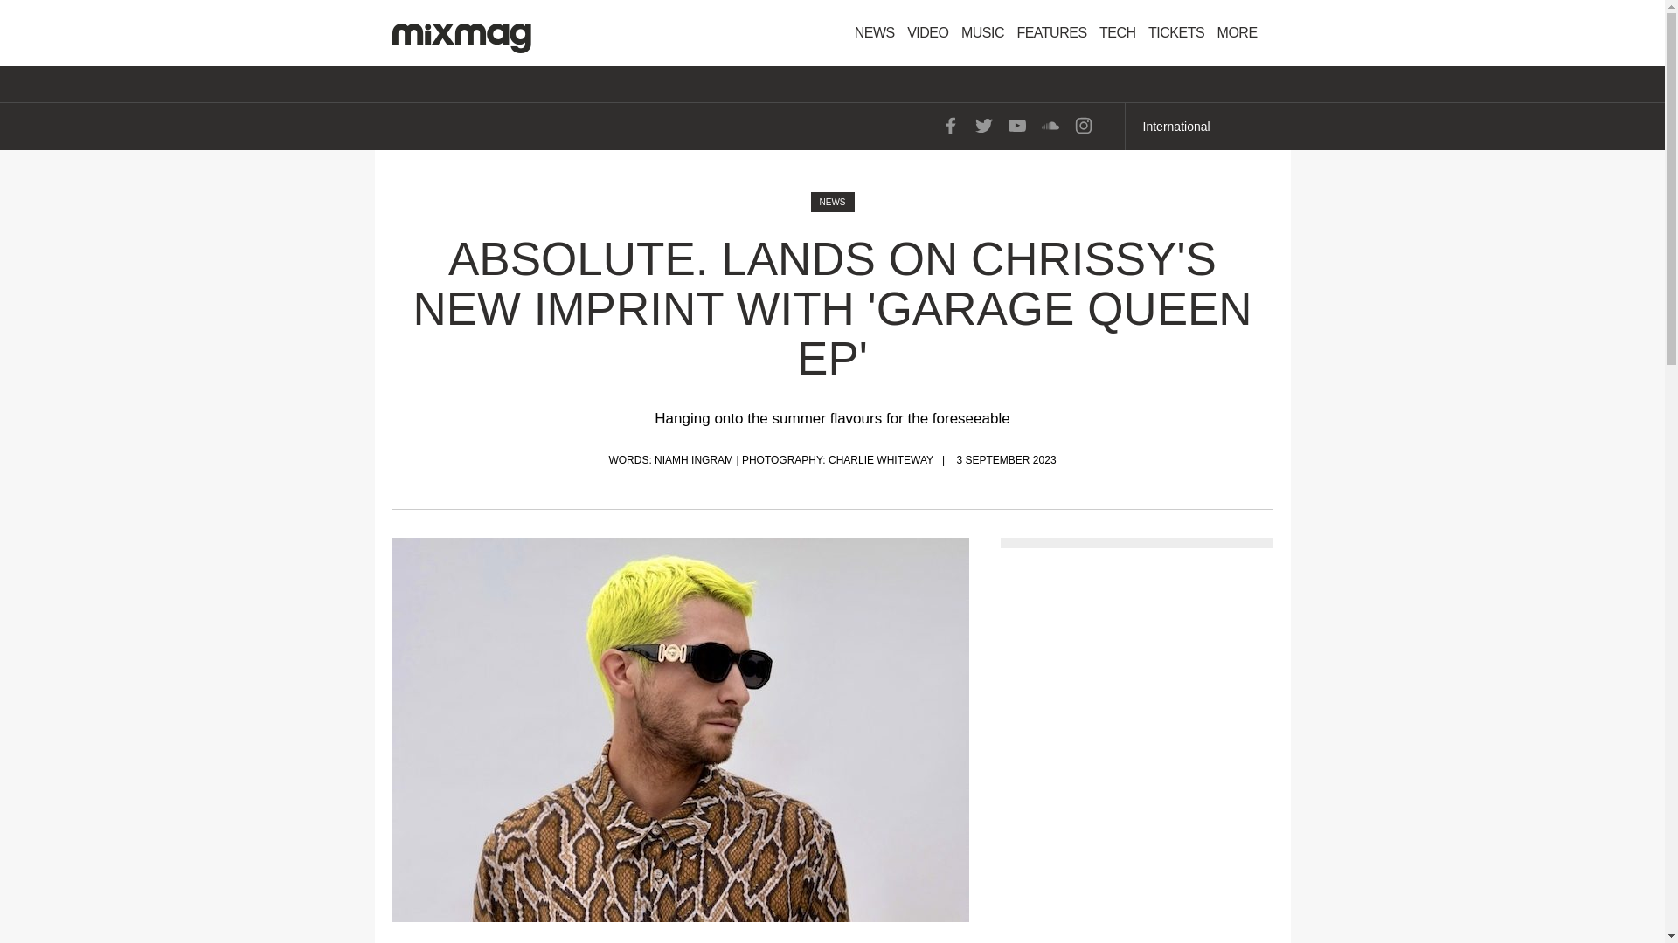  What do you see at coordinates (1050, 33) in the screenshot?
I see `FEATURES` at bounding box center [1050, 33].